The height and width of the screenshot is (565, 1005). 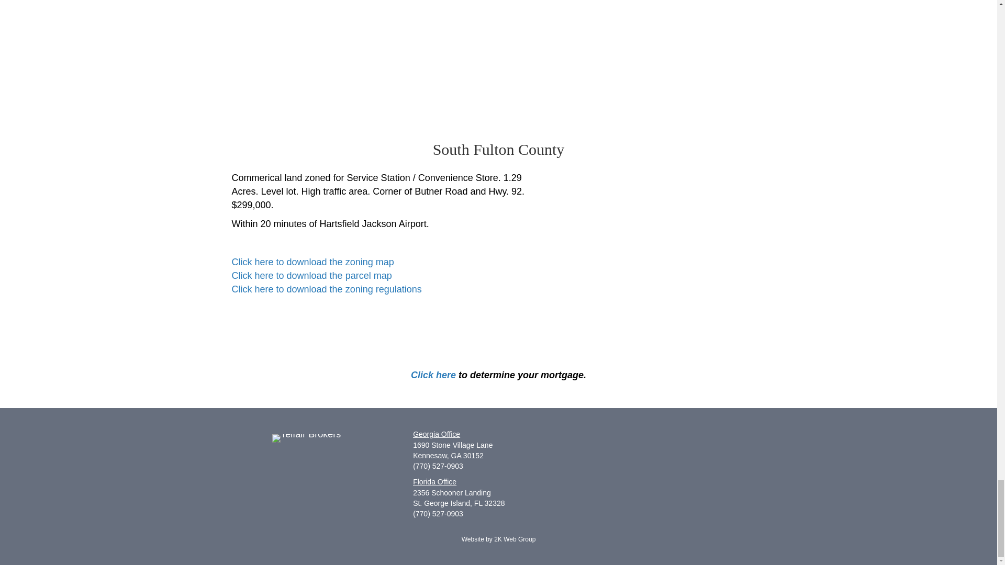 What do you see at coordinates (326, 289) in the screenshot?
I see `Click here to download the zoning regulations` at bounding box center [326, 289].